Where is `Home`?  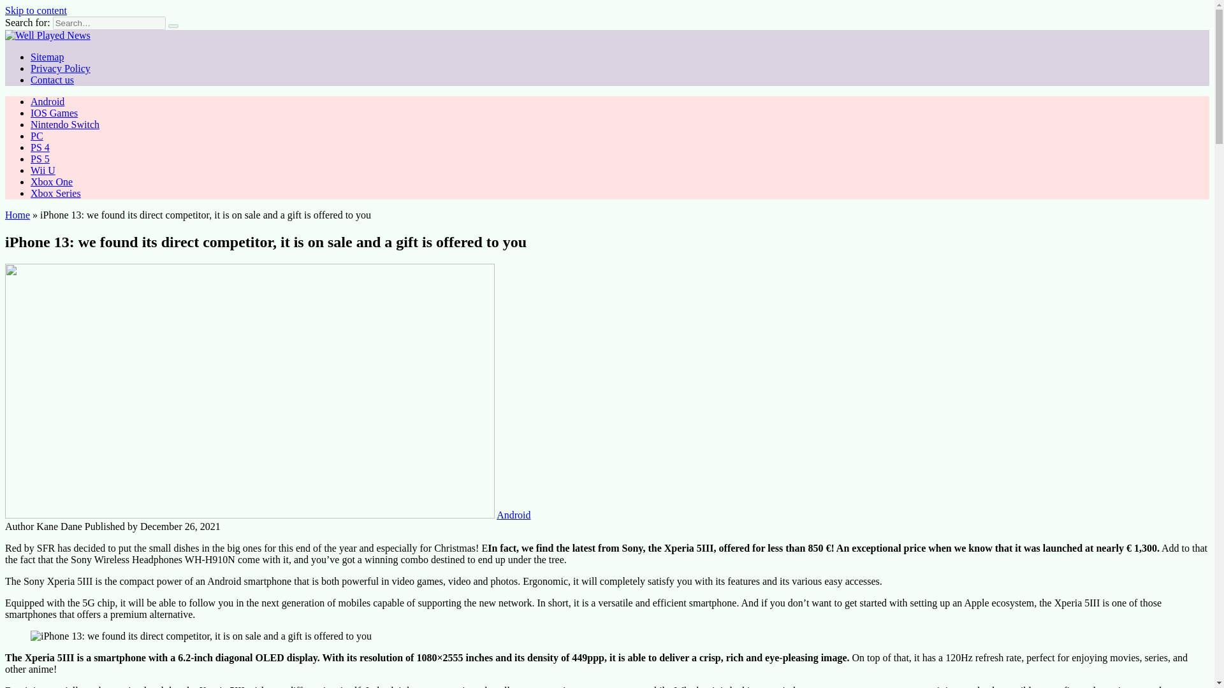
Home is located at coordinates (17, 215).